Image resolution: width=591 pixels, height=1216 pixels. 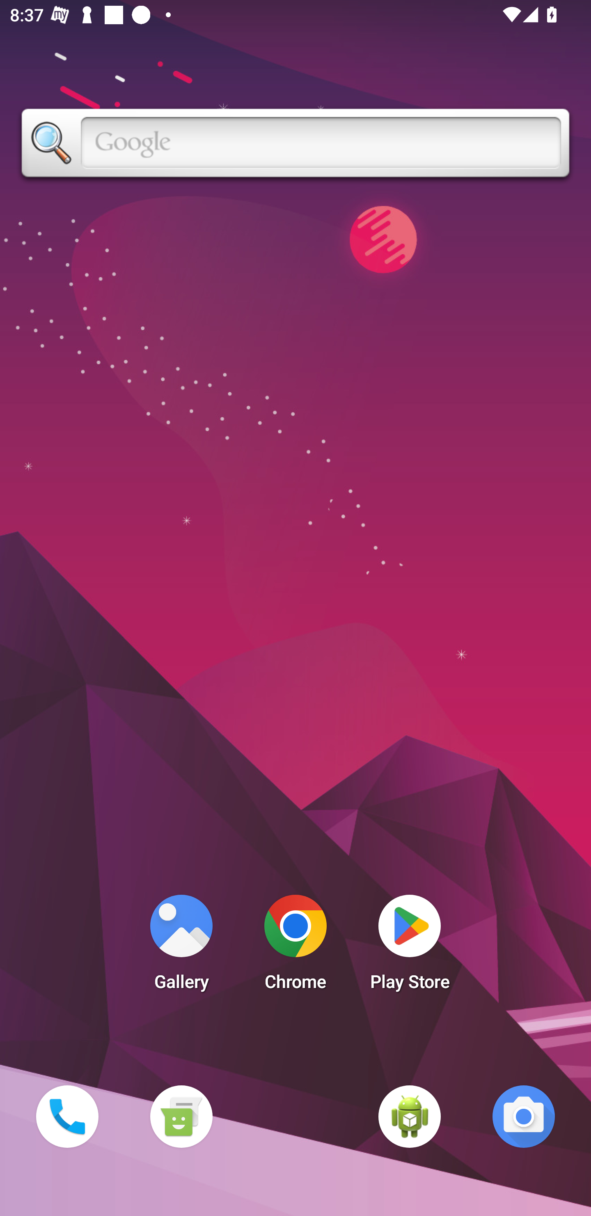 I want to click on Camera, so click(x=524, y=1116).